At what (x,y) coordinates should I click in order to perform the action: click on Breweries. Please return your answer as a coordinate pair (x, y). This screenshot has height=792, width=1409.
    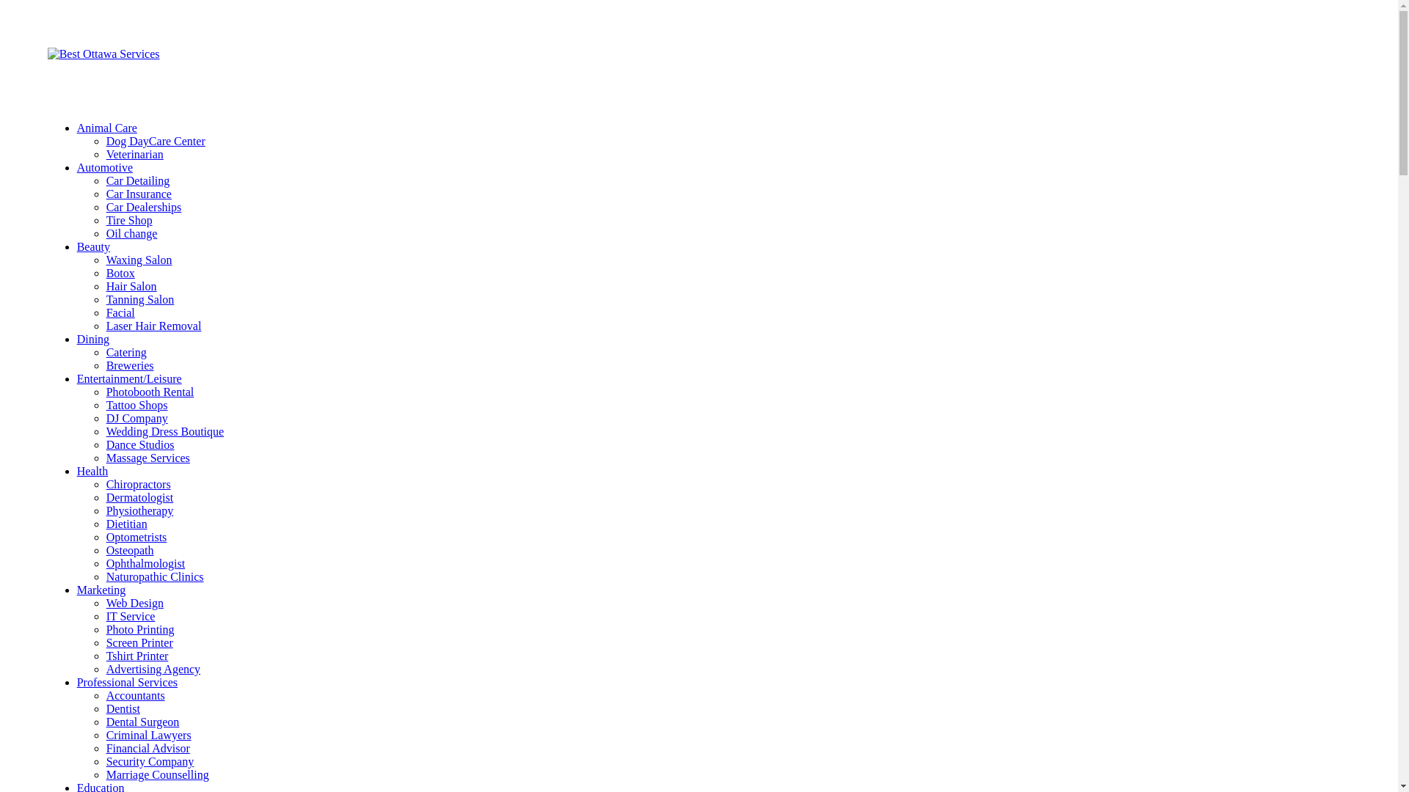
    Looking at the image, I should click on (131, 365).